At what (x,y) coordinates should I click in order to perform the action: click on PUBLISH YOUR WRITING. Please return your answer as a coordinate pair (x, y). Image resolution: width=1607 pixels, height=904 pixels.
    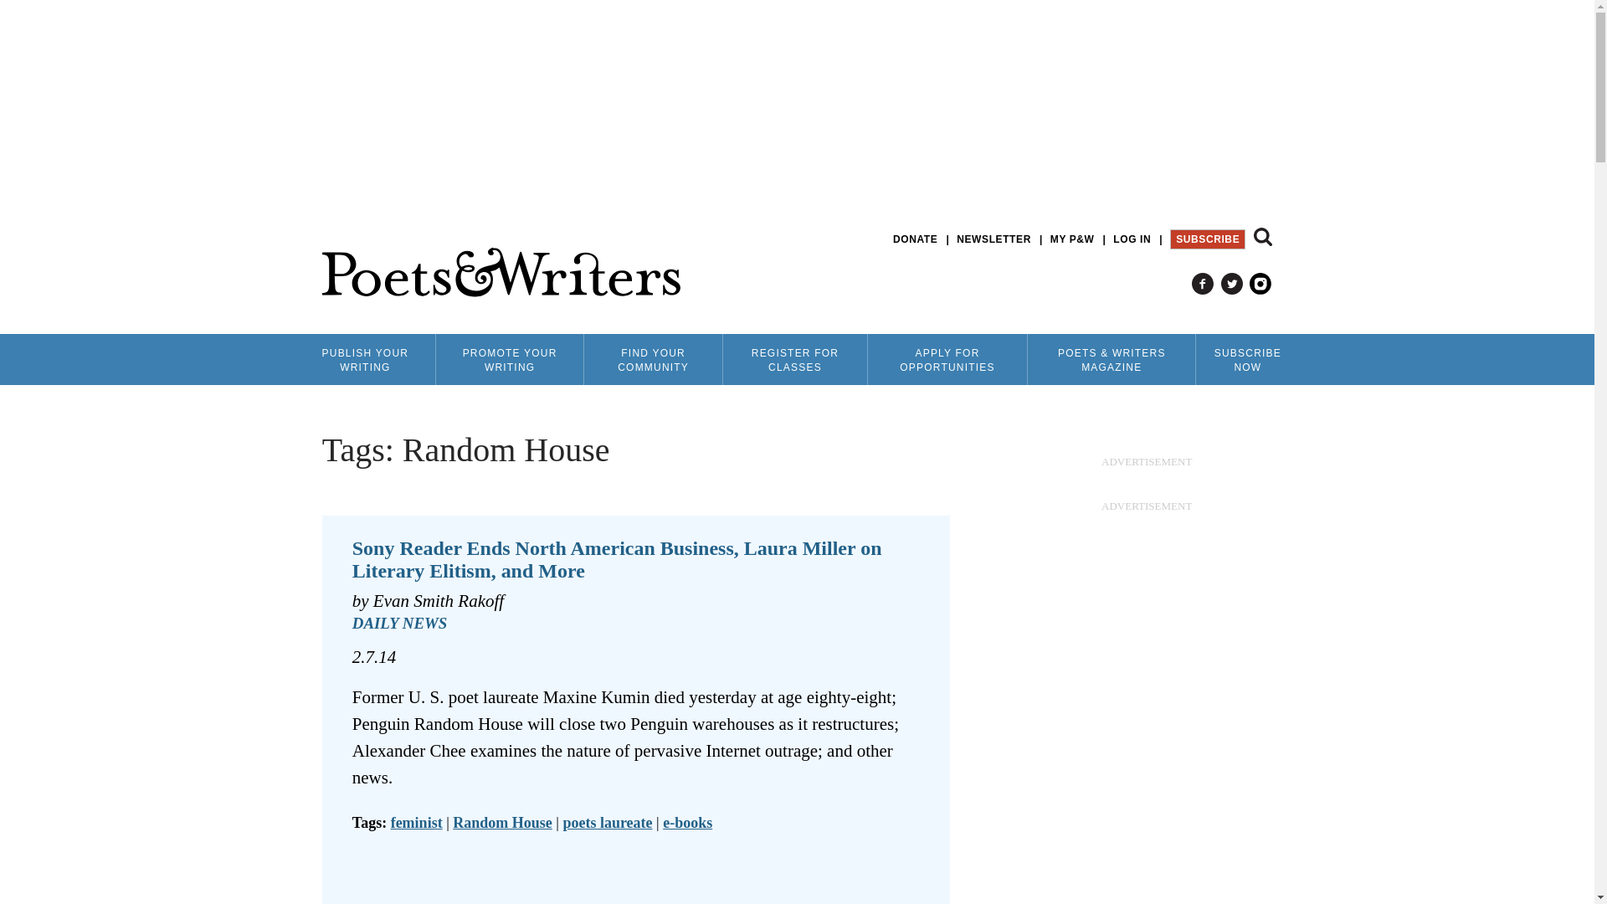
    Looking at the image, I should click on (365, 359).